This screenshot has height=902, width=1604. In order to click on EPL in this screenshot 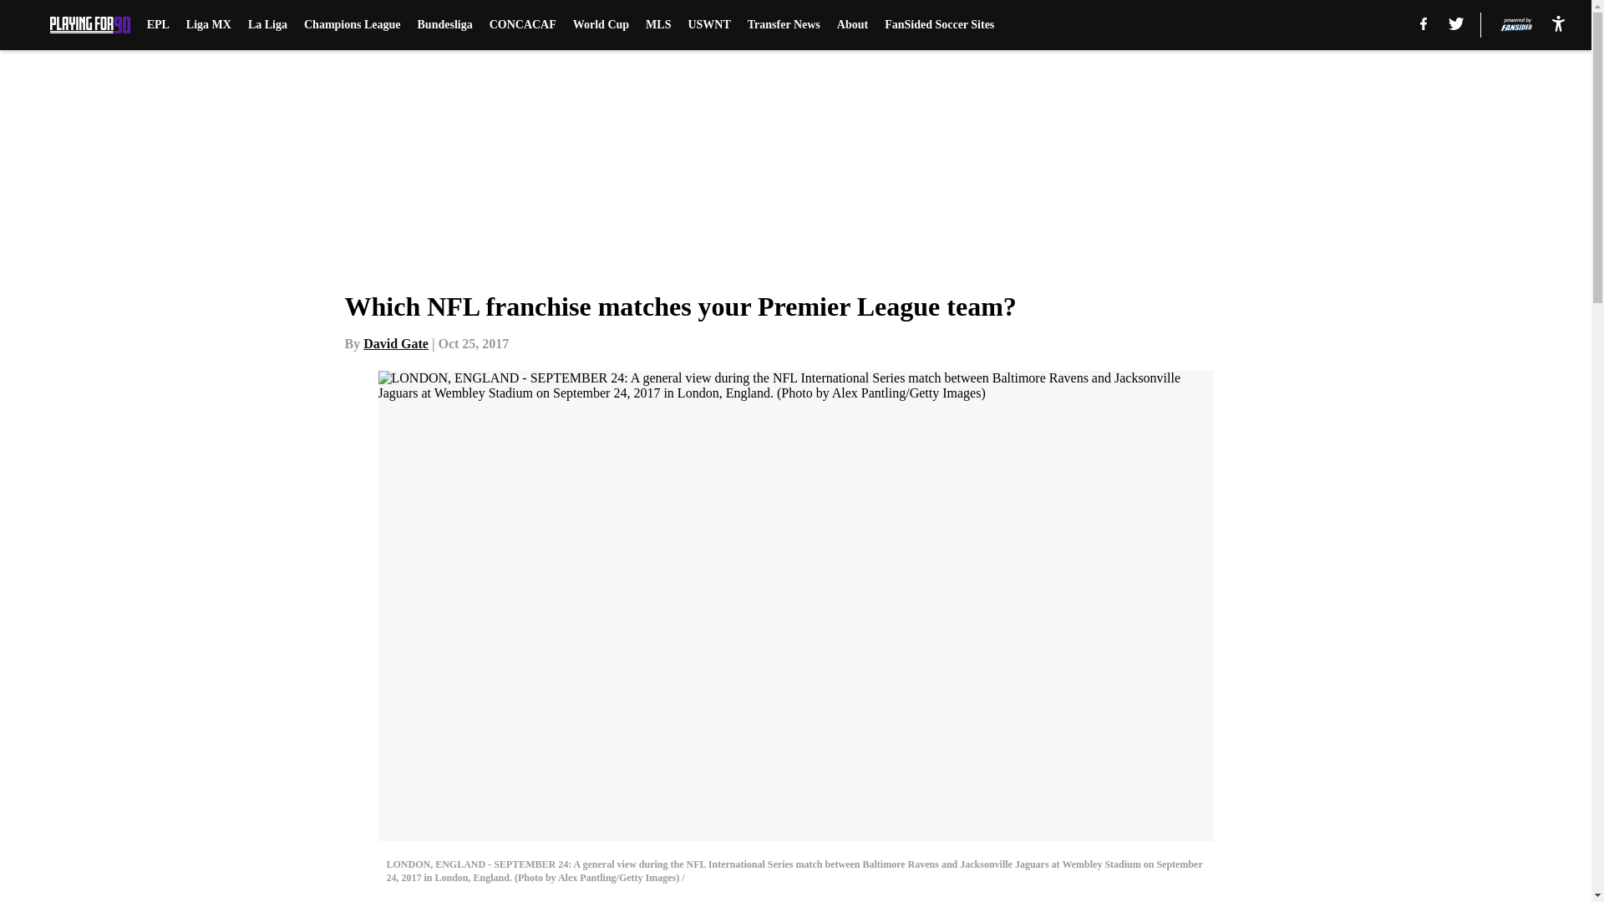, I will do `click(159, 25)`.